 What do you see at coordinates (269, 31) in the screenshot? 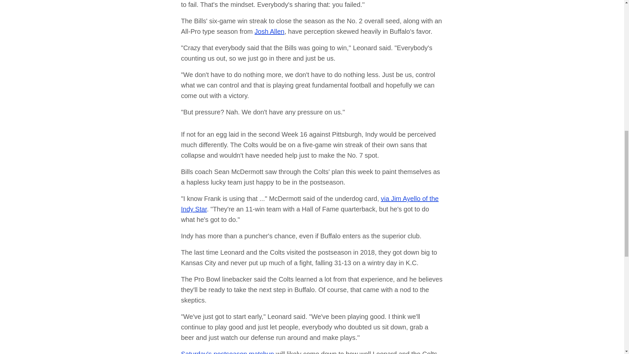
I see `Josh Allen` at bounding box center [269, 31].